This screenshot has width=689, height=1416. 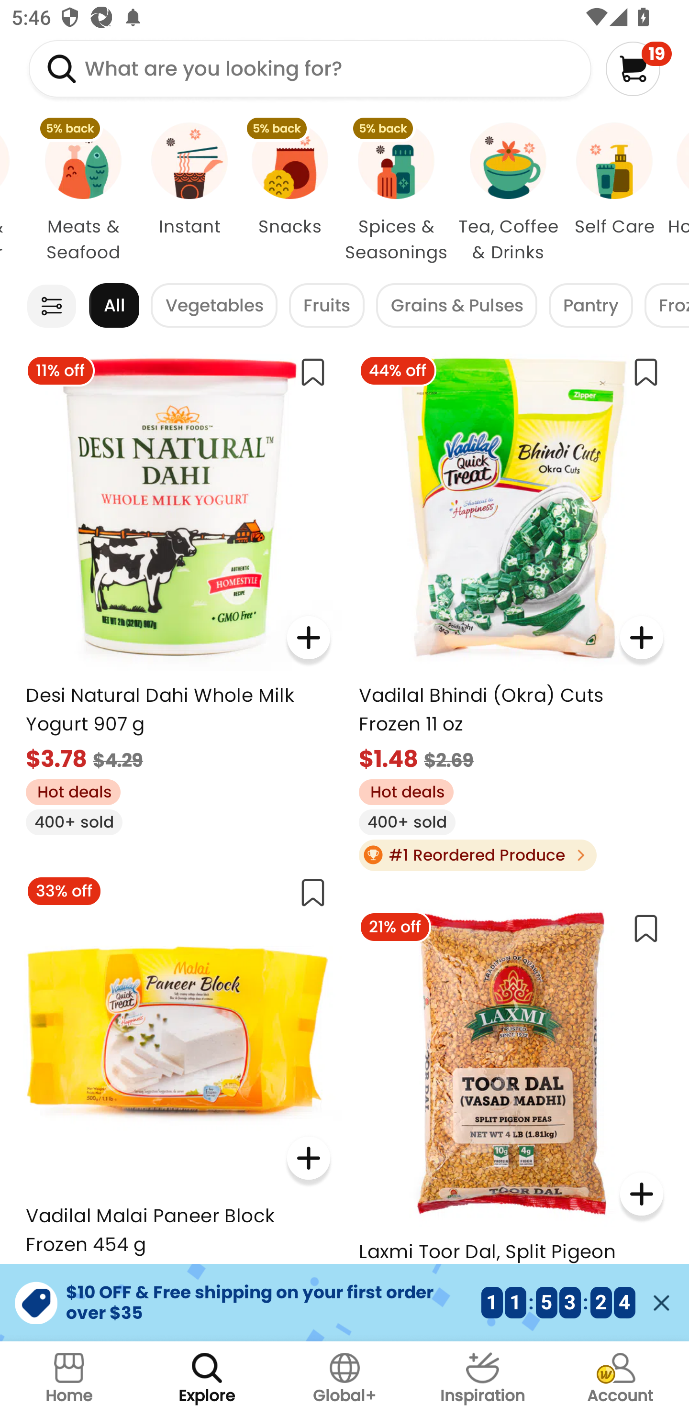 What do you see at coordinates (83, 193) in the screenshot?
I see `5% back Meats & Seafood` at bounding box center [83, 193].